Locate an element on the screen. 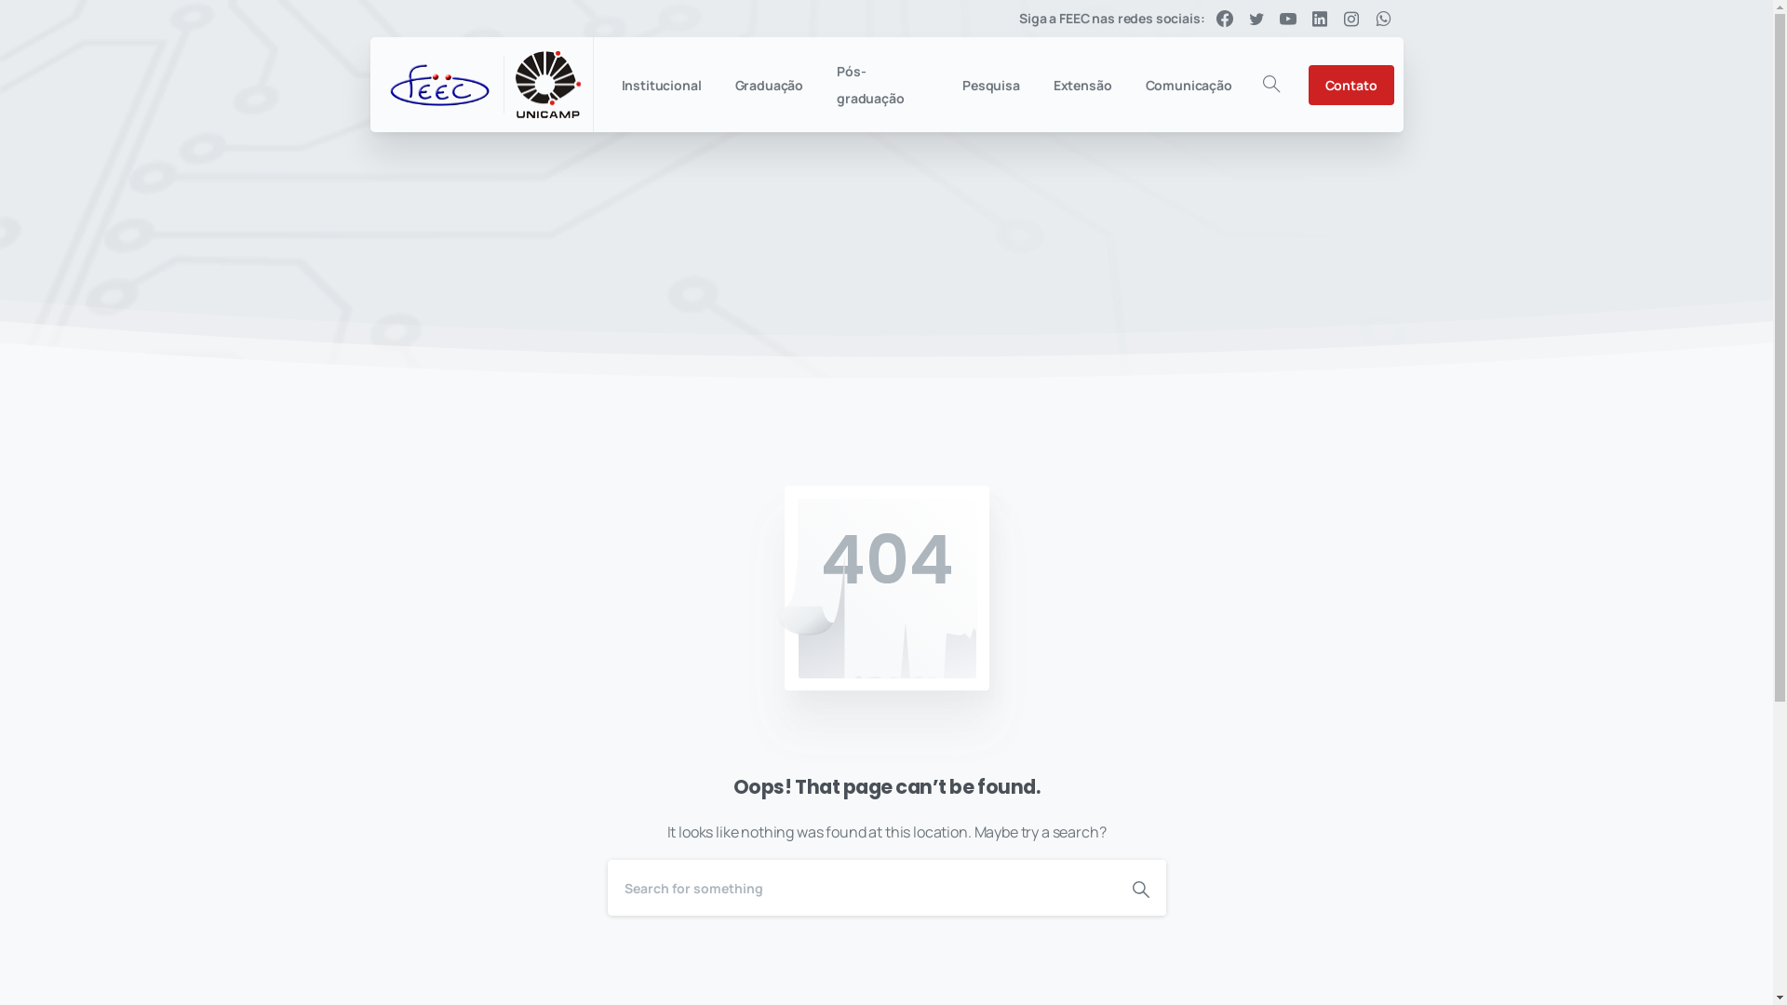 Image resolution: width=1787 pixels, height=1005 pixels. Institucional FEEC is located at coordinates (897, 878).